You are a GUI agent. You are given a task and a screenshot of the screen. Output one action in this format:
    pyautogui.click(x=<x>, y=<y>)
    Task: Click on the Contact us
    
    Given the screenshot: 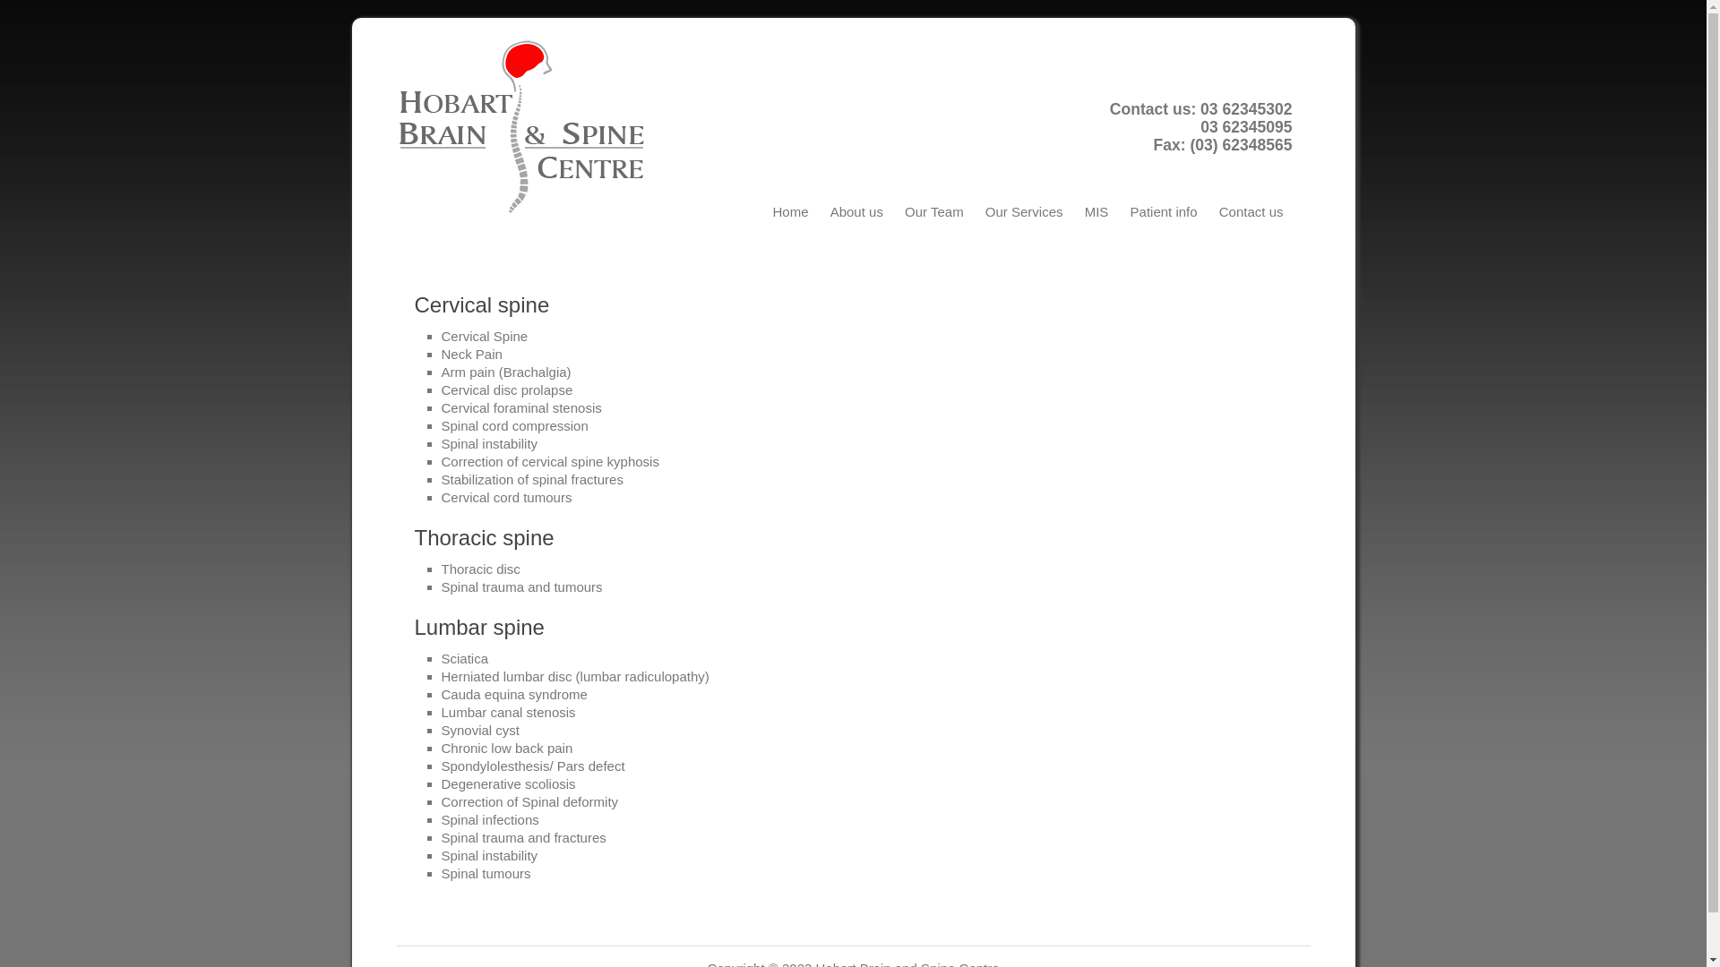 What is the action you would take?
    pyautogui.click(x=1251, y=211)
    